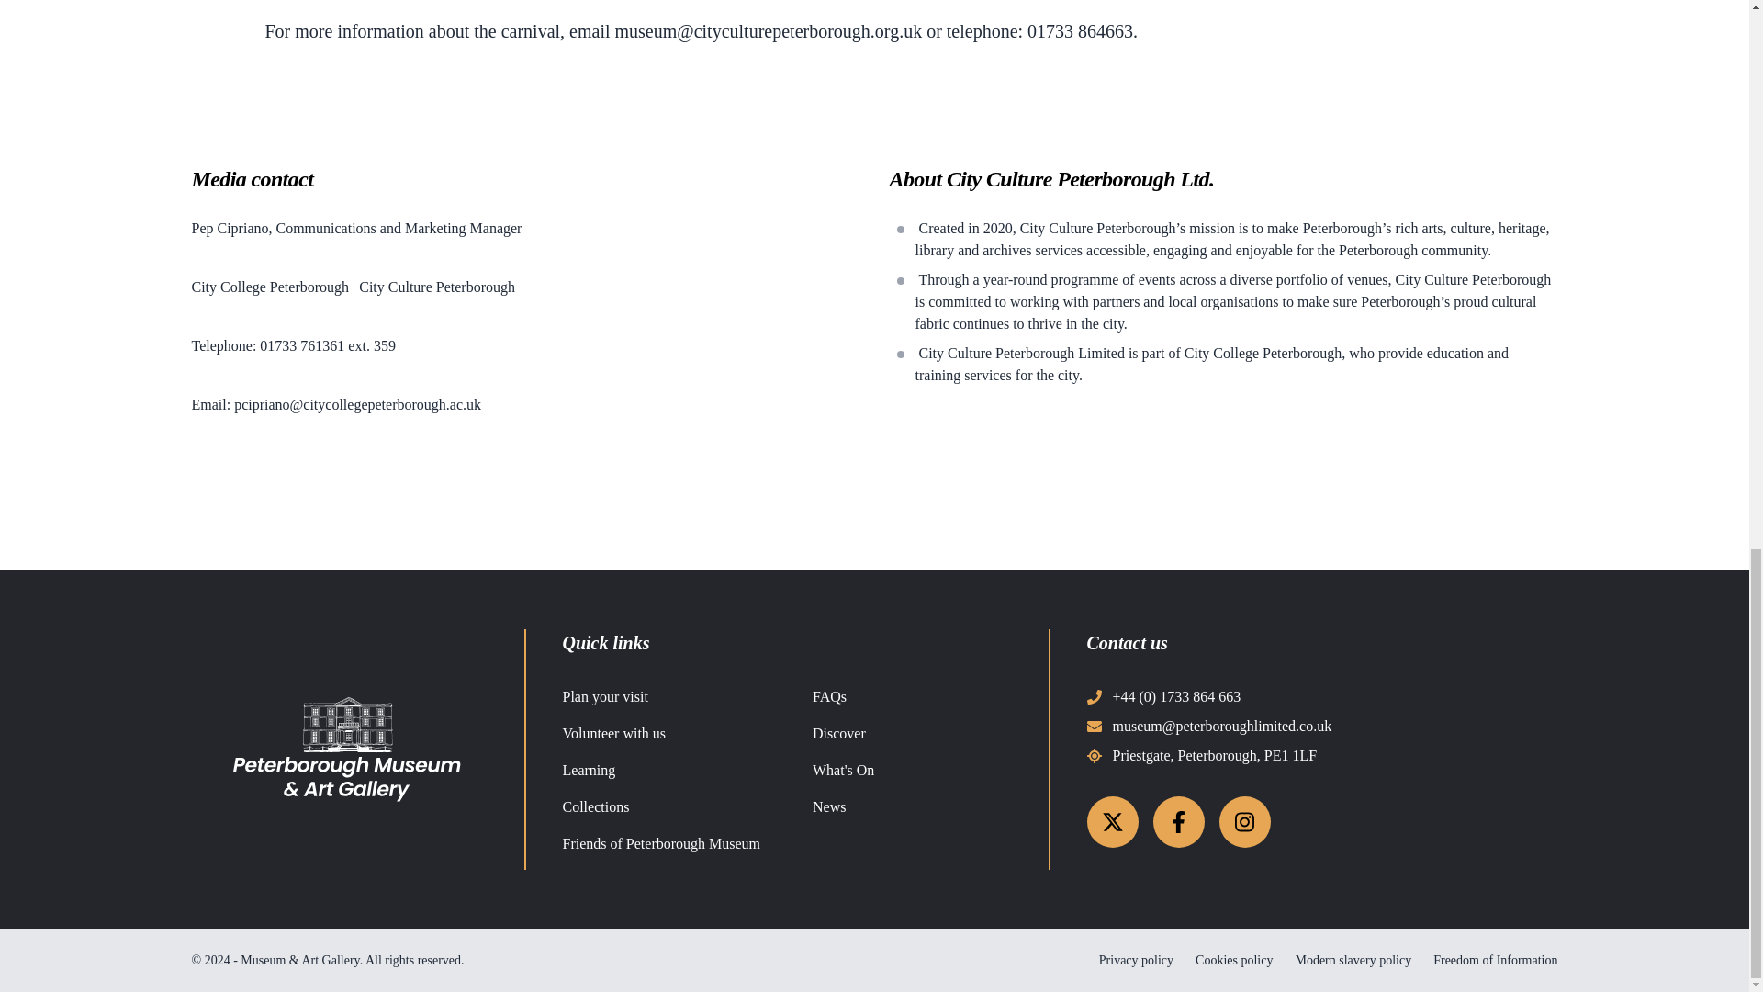 The width and height of the screenshot is (1763, 992). What do you see at coordinates (839, 733) in the screenshot?
I see `Discover` at bounding box center [839, 733].